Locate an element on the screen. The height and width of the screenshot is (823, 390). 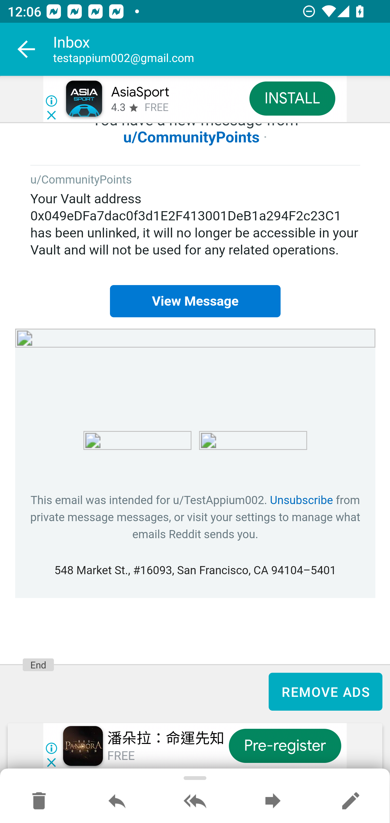
Reply all is located at coordinates (195, 801).